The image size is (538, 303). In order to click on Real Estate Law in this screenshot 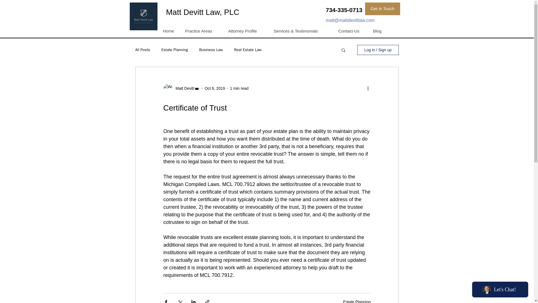, I will do `click(248, 50)`.